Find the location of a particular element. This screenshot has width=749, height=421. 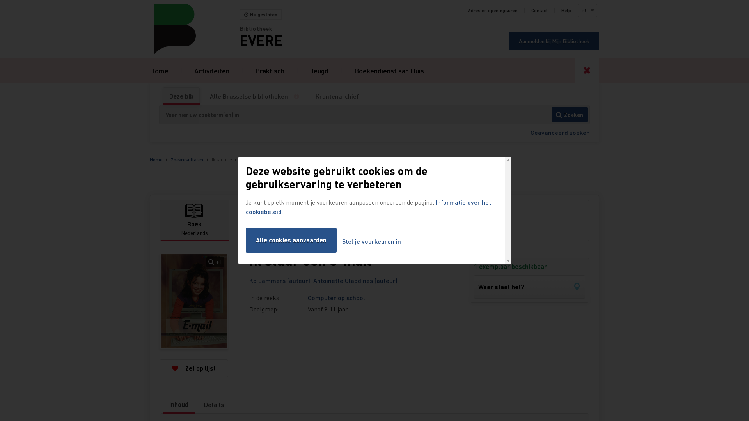

Deze bib is located at coordinates (181, 96).